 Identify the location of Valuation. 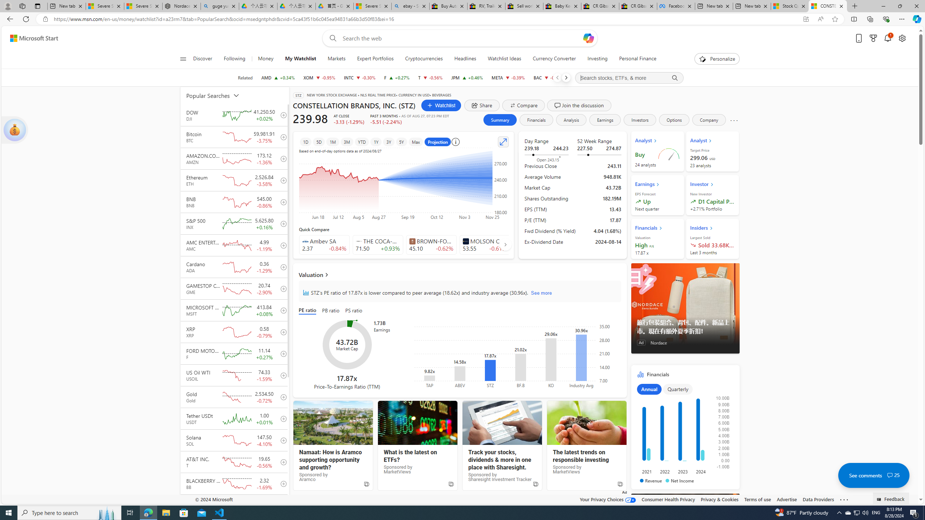
(460, 274).